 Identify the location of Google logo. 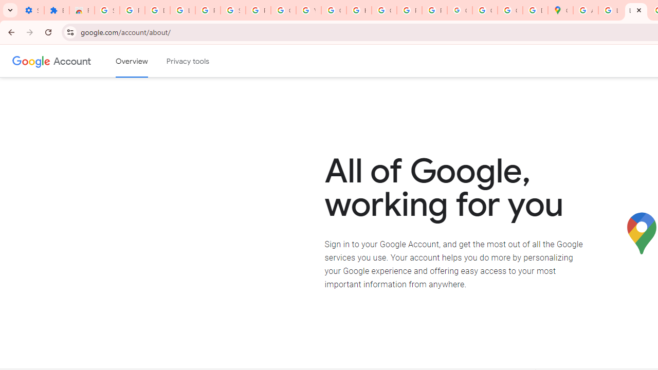
(31, 61).